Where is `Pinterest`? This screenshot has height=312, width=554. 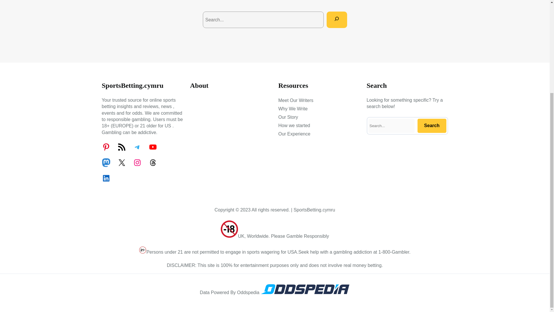 Pinterest is located at coordinates (106, 147).